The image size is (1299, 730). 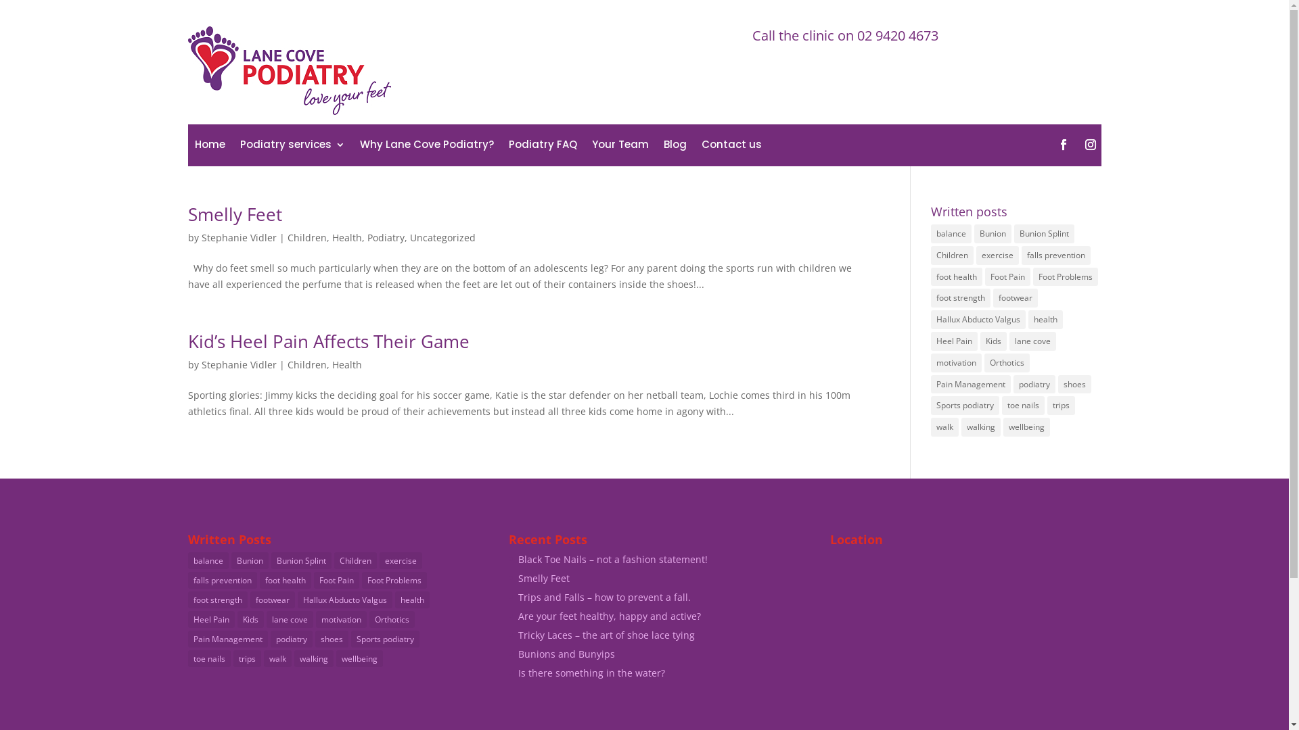 I want to click on Contact us, so click(x=731, y=147).